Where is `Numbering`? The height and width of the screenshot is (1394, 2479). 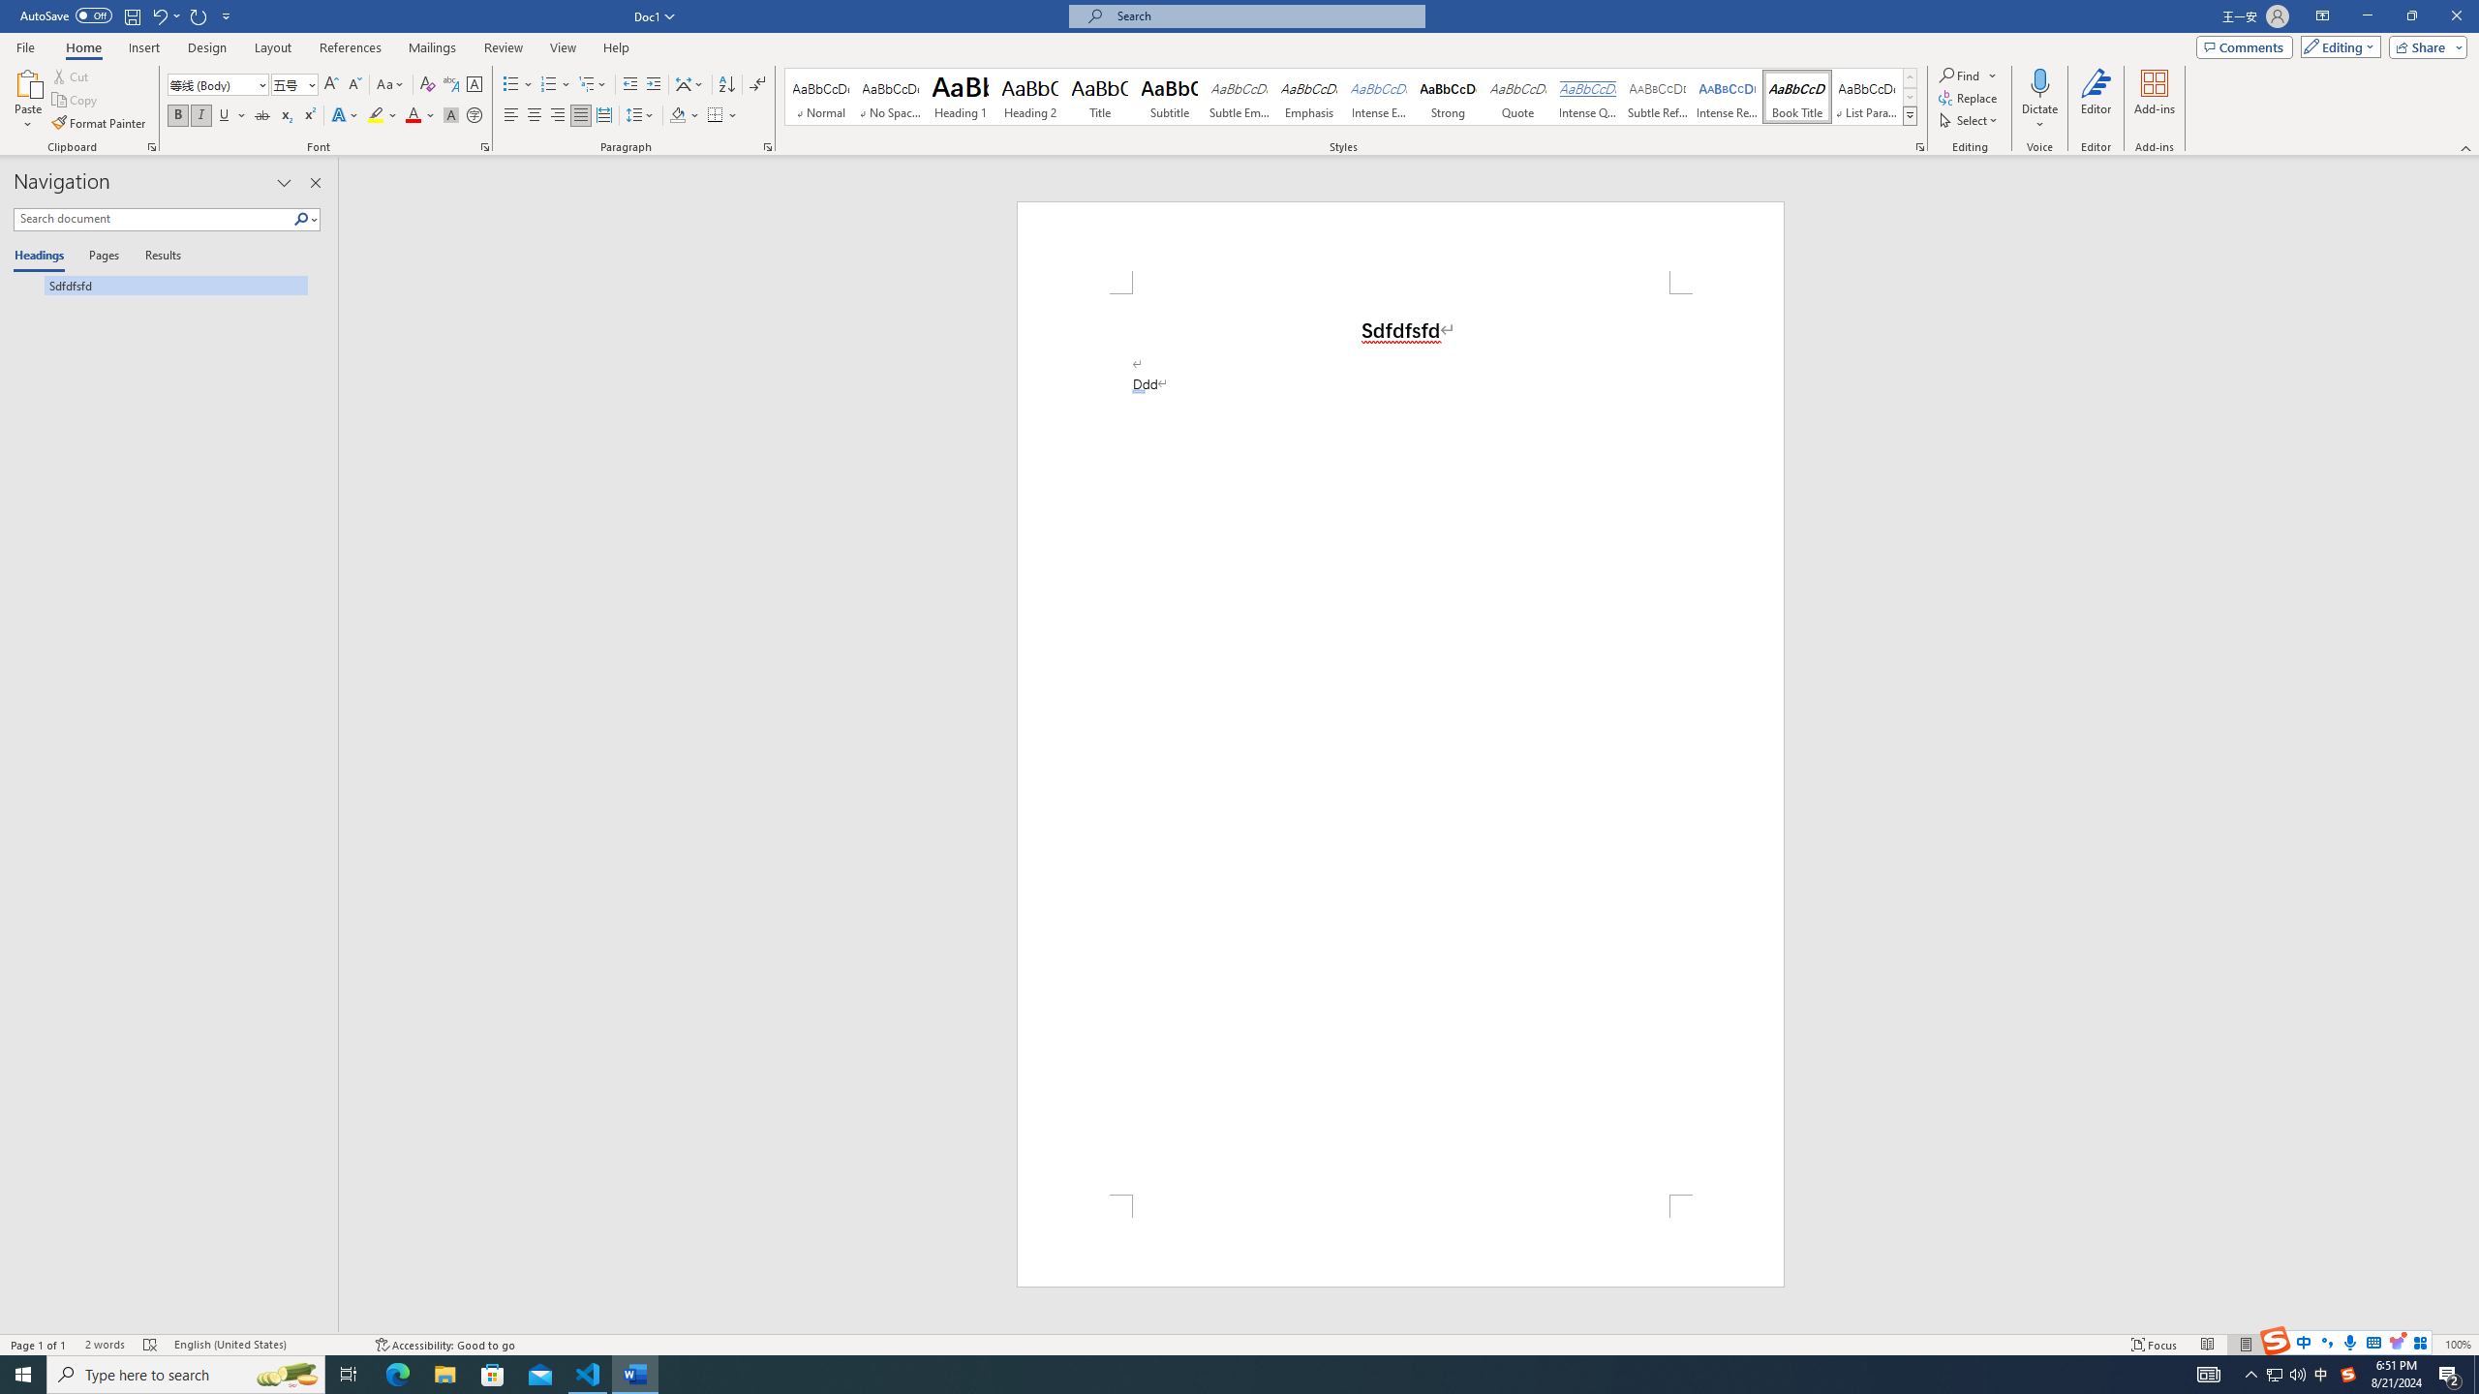 Numbering is located at coordinates (548, 85).